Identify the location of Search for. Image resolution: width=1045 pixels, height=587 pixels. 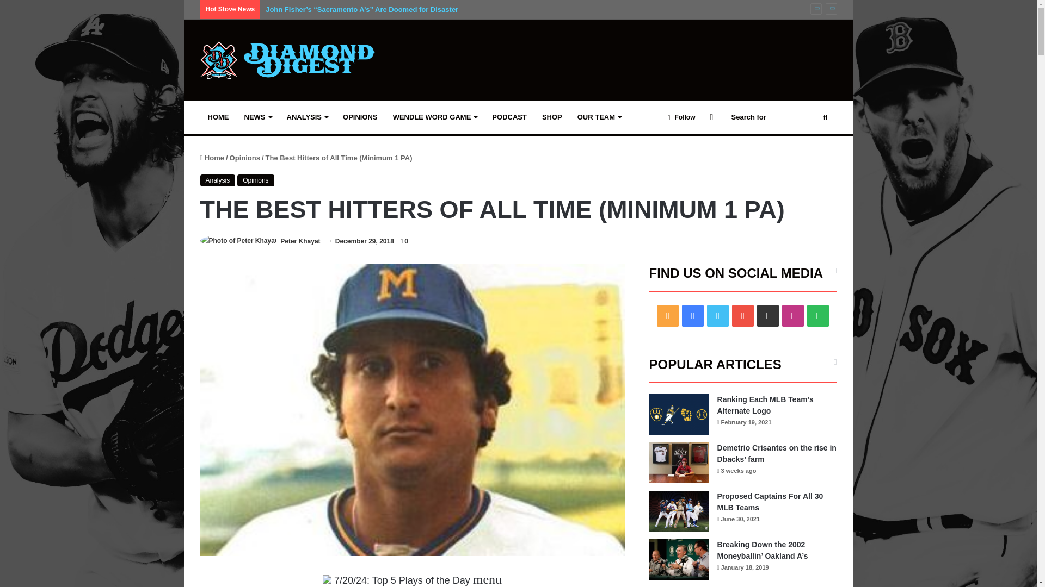
(782, 117).